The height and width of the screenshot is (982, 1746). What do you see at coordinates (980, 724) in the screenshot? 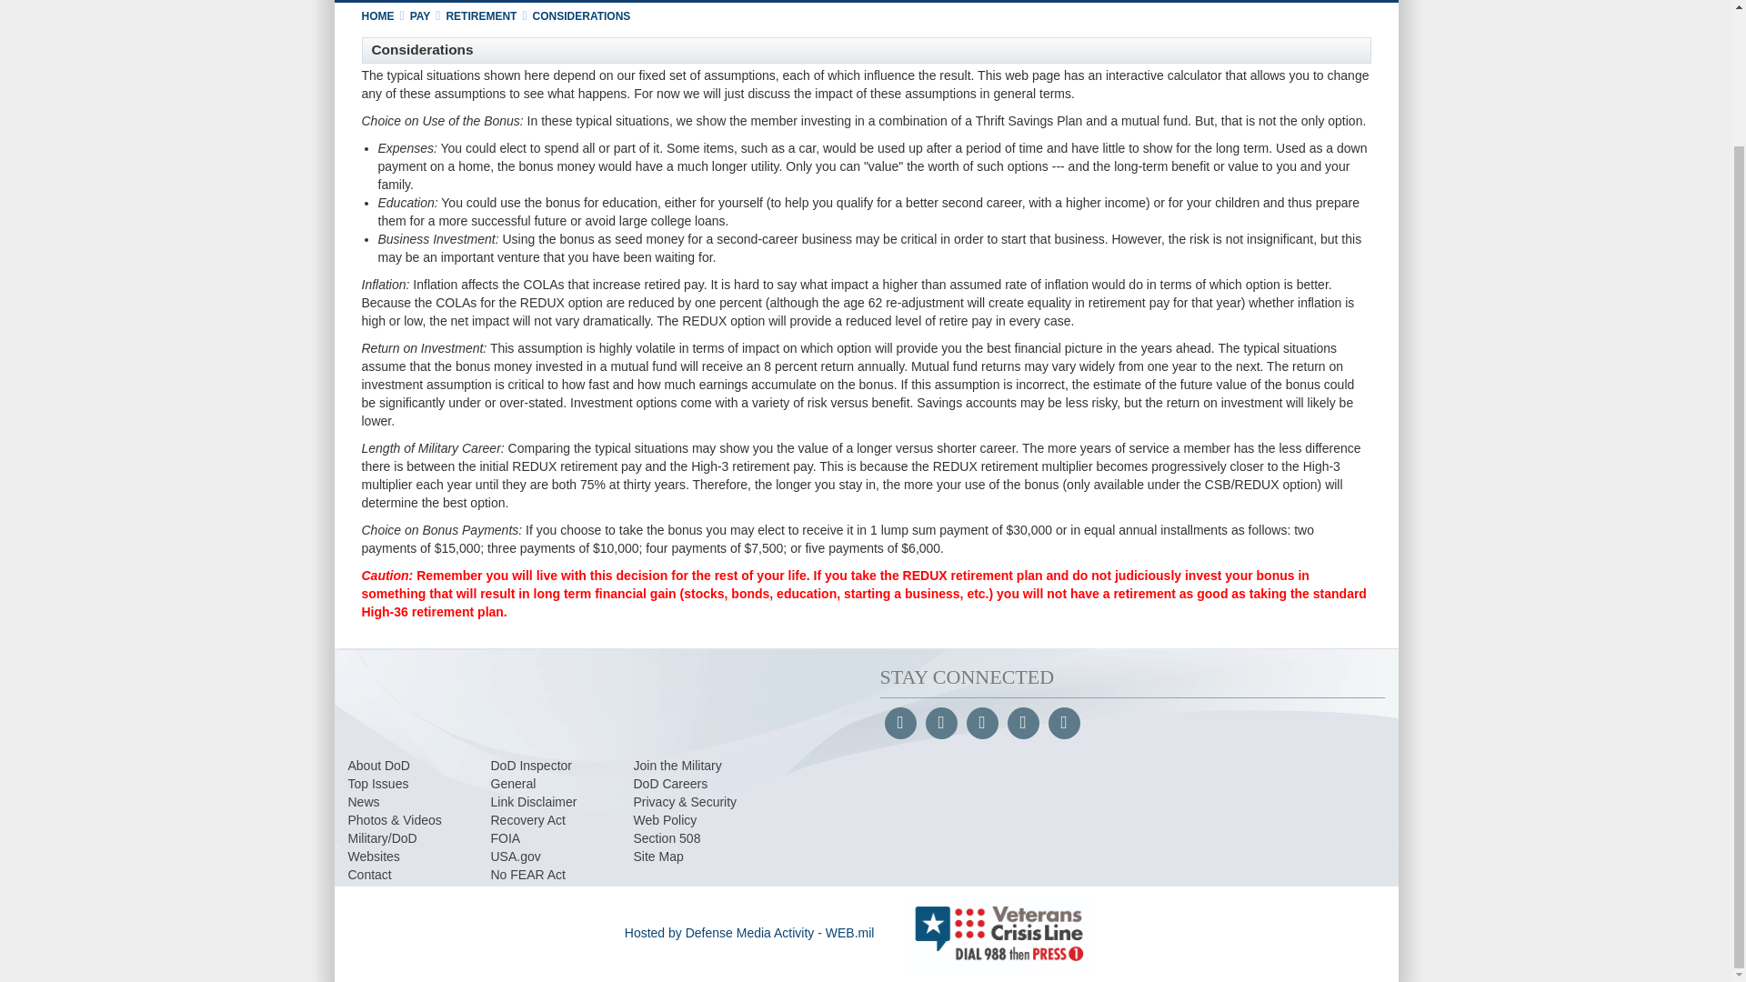
I see `YouTube` at bounding box center [980, 724].